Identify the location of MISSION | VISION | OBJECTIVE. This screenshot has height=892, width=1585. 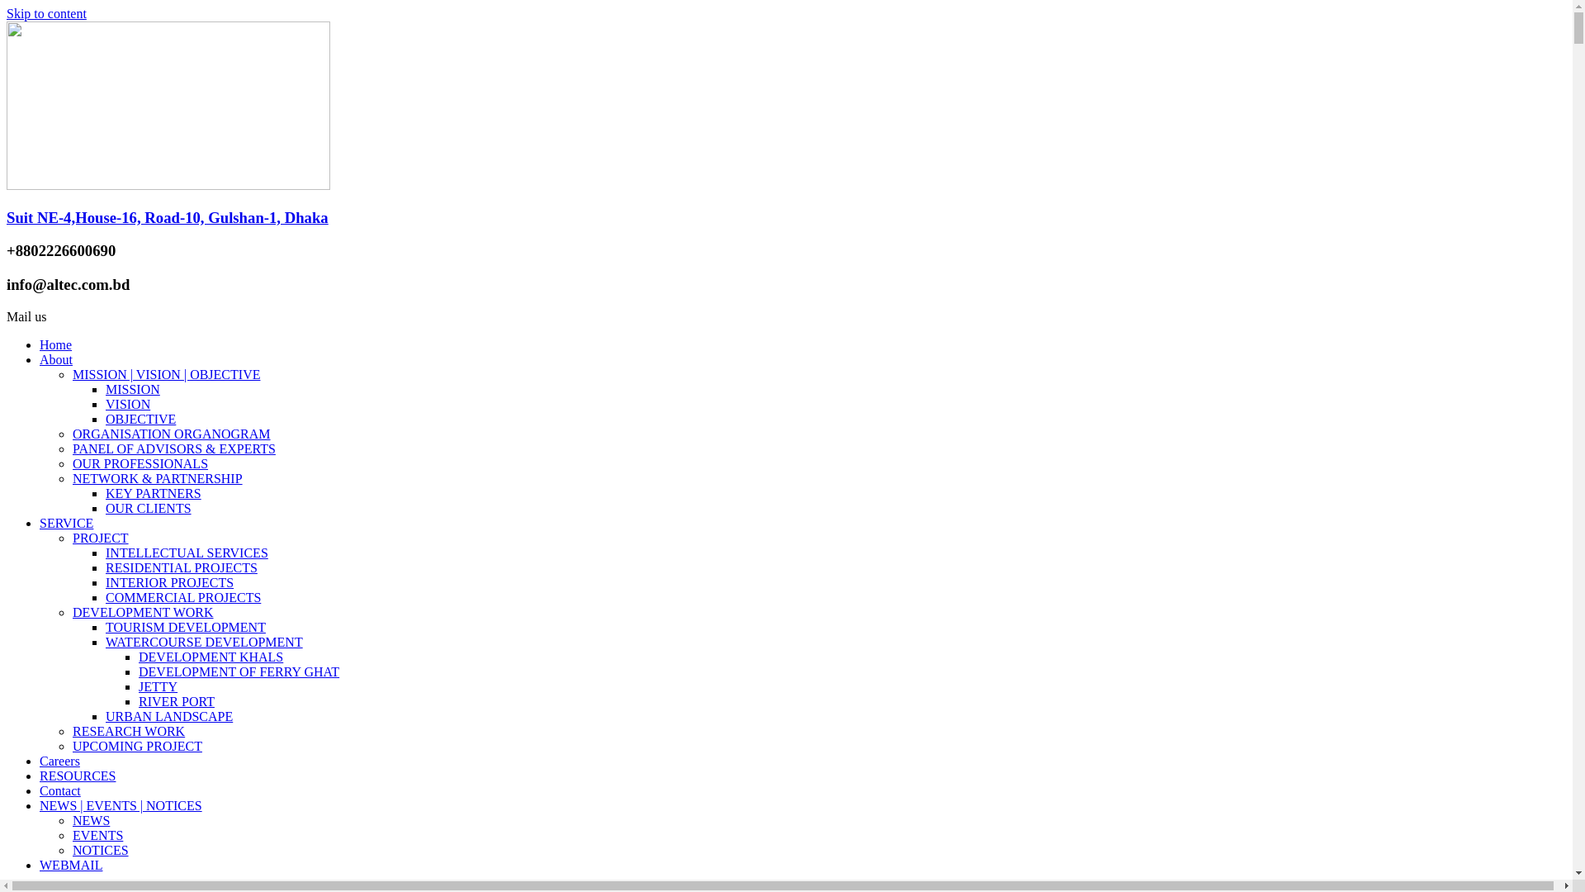
(167, 375).